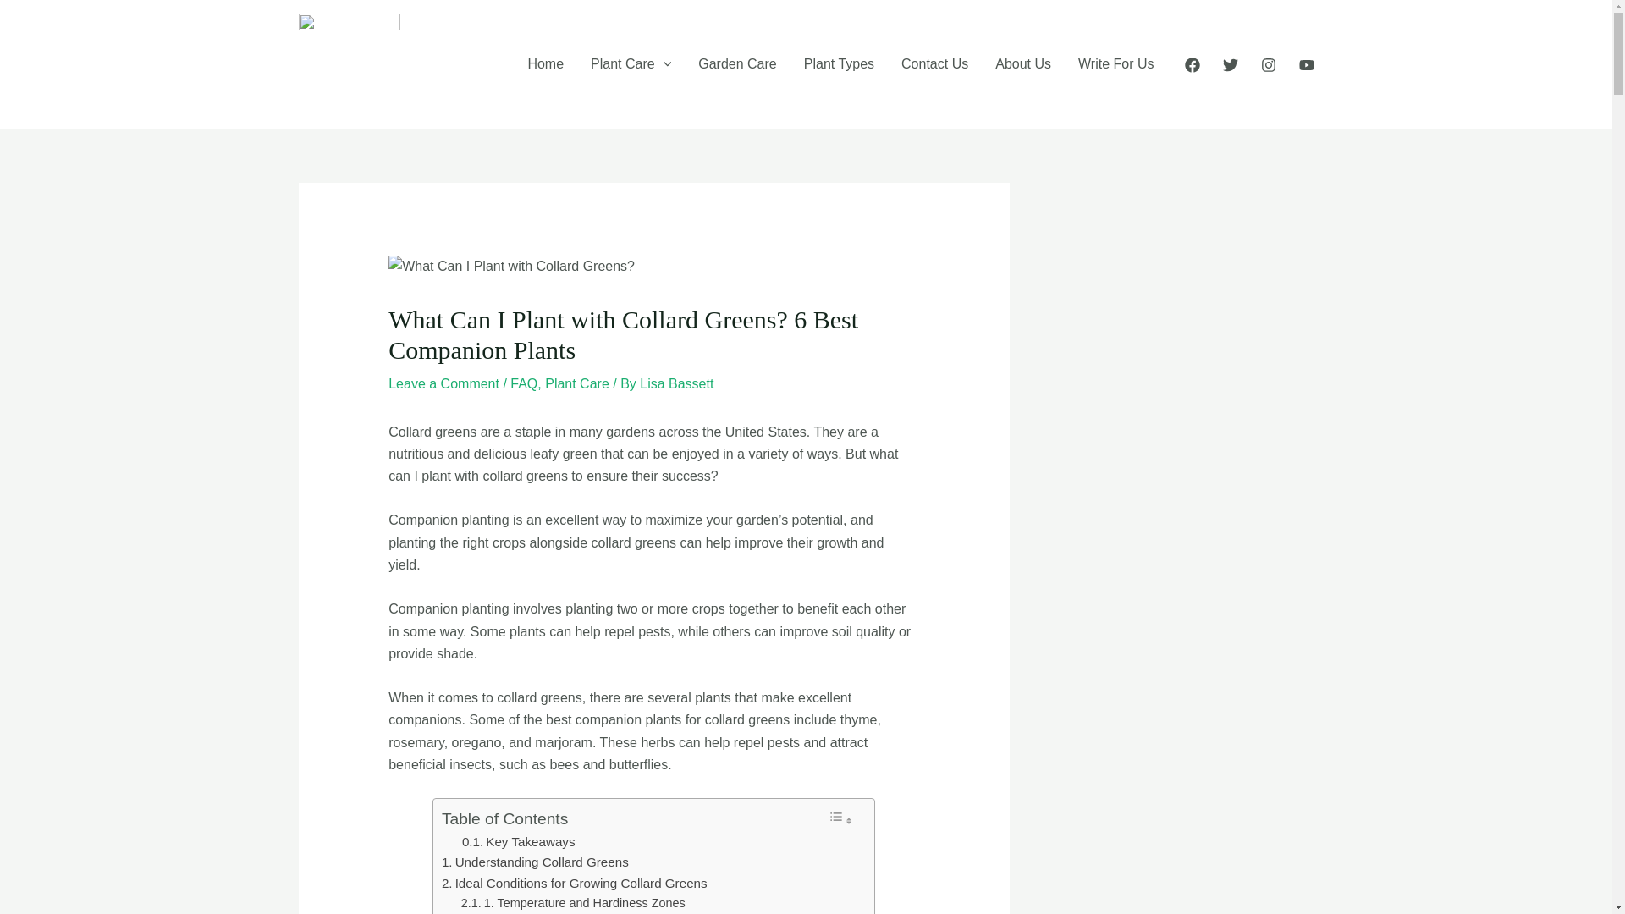 This screenshot has width=1625, height=914. Describe the element at coordinates (1115, 64) in the screenshot. I see `Write For Us` at that location.